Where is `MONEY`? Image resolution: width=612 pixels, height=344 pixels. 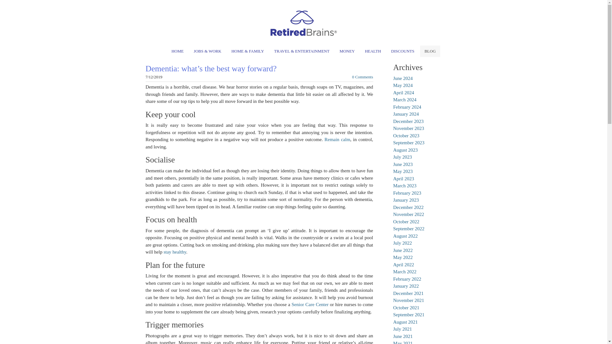
MONEY is located at coordinates (347, 51).